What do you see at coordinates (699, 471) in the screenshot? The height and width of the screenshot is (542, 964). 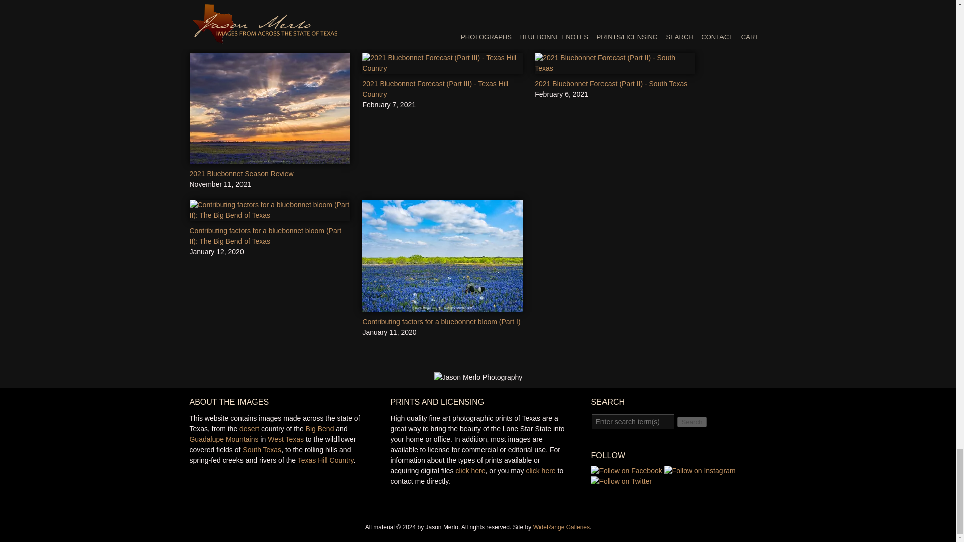 I see `Follow on Instagram` at bounding box center [699, 471].